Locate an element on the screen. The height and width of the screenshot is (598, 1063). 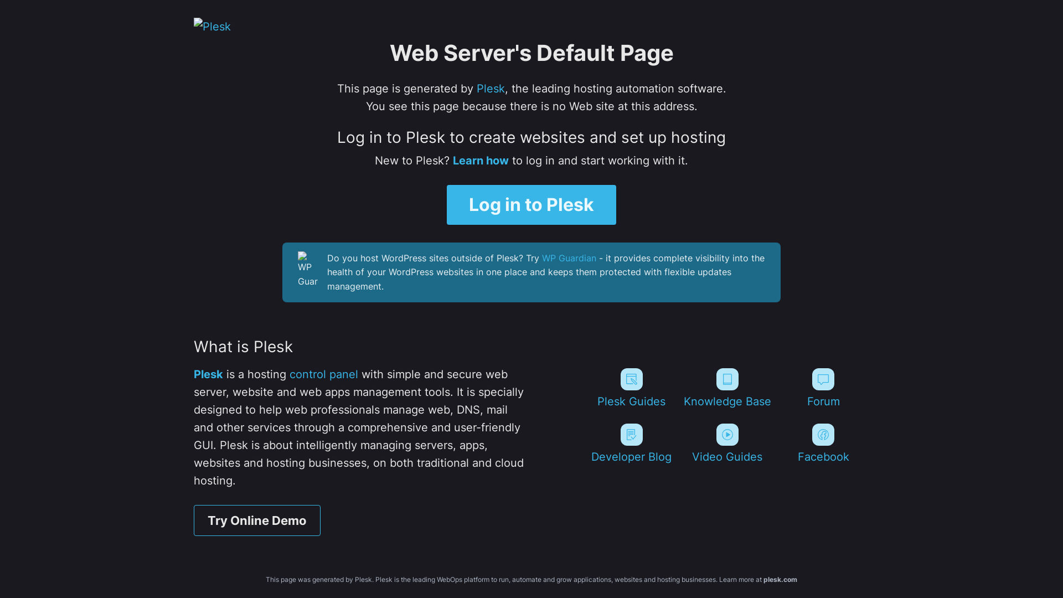
control panel is located at coordinates (324, 374).